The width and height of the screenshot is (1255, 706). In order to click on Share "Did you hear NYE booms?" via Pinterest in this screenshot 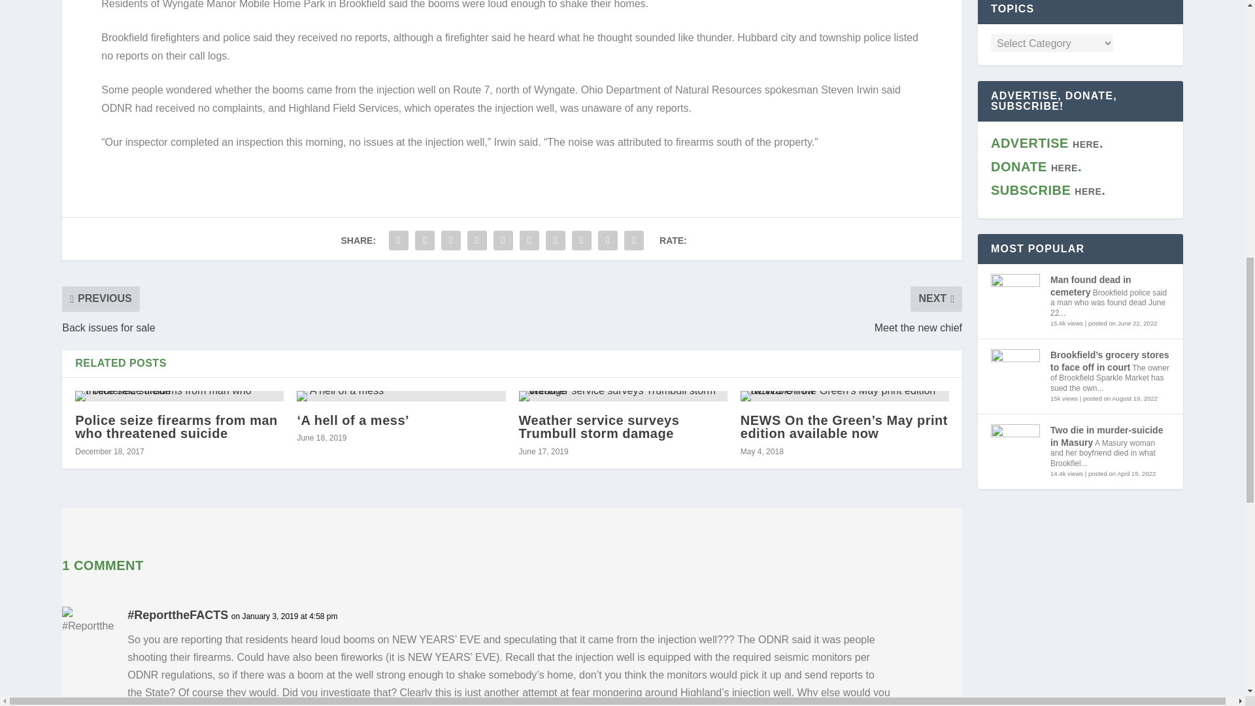, I will do `click(503, 240)`.